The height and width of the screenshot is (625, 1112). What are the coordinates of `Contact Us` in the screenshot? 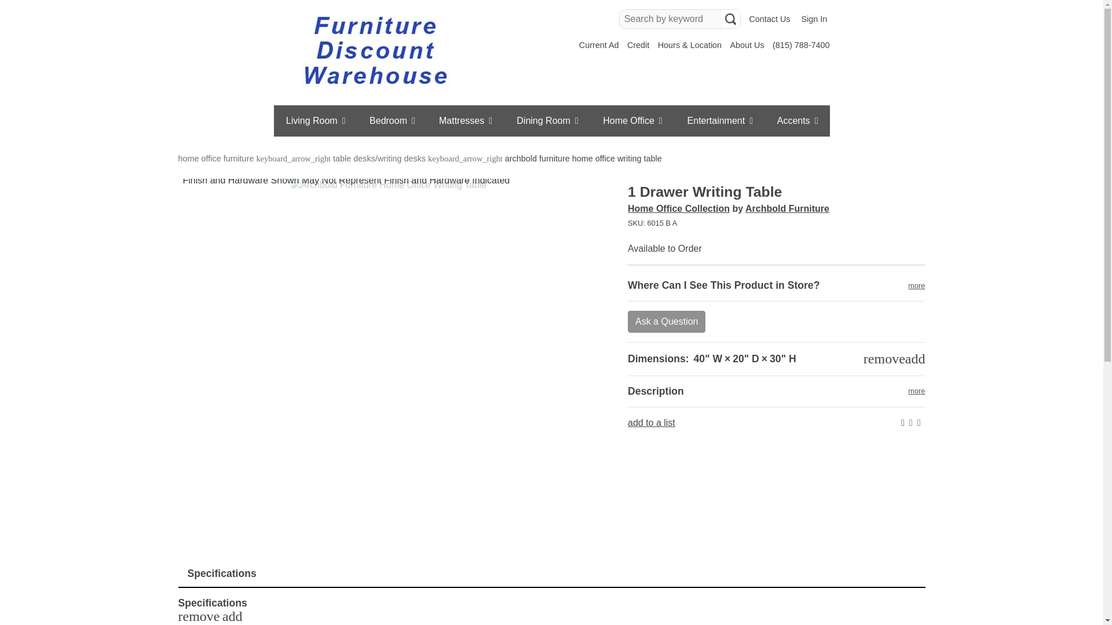 It's located at (769, 19).